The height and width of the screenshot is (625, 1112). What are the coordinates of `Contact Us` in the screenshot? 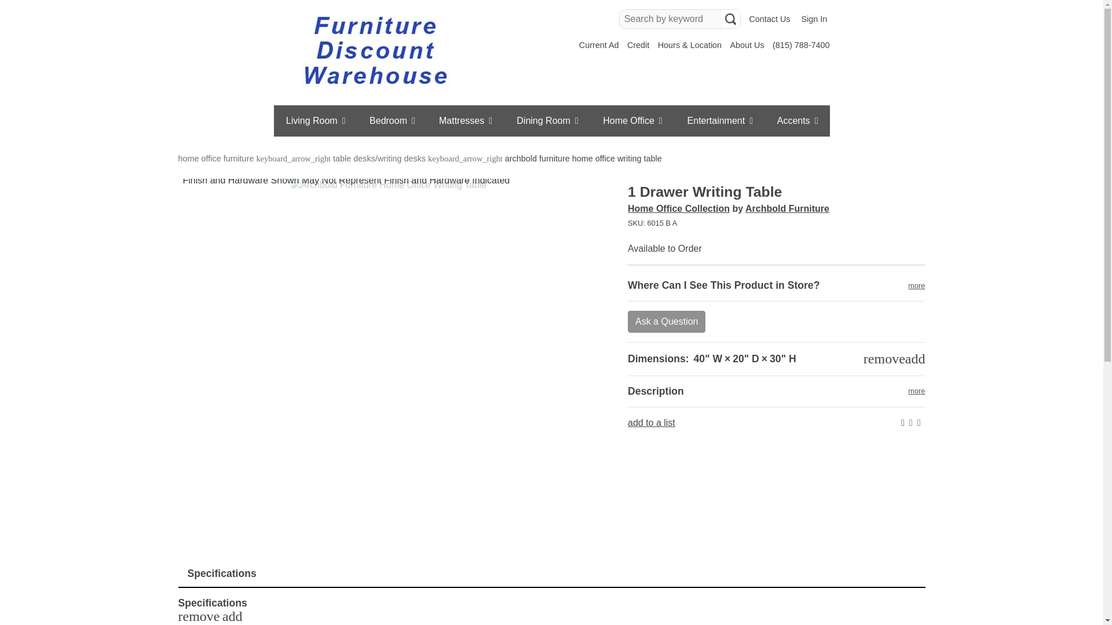 It's located at (769, 19).